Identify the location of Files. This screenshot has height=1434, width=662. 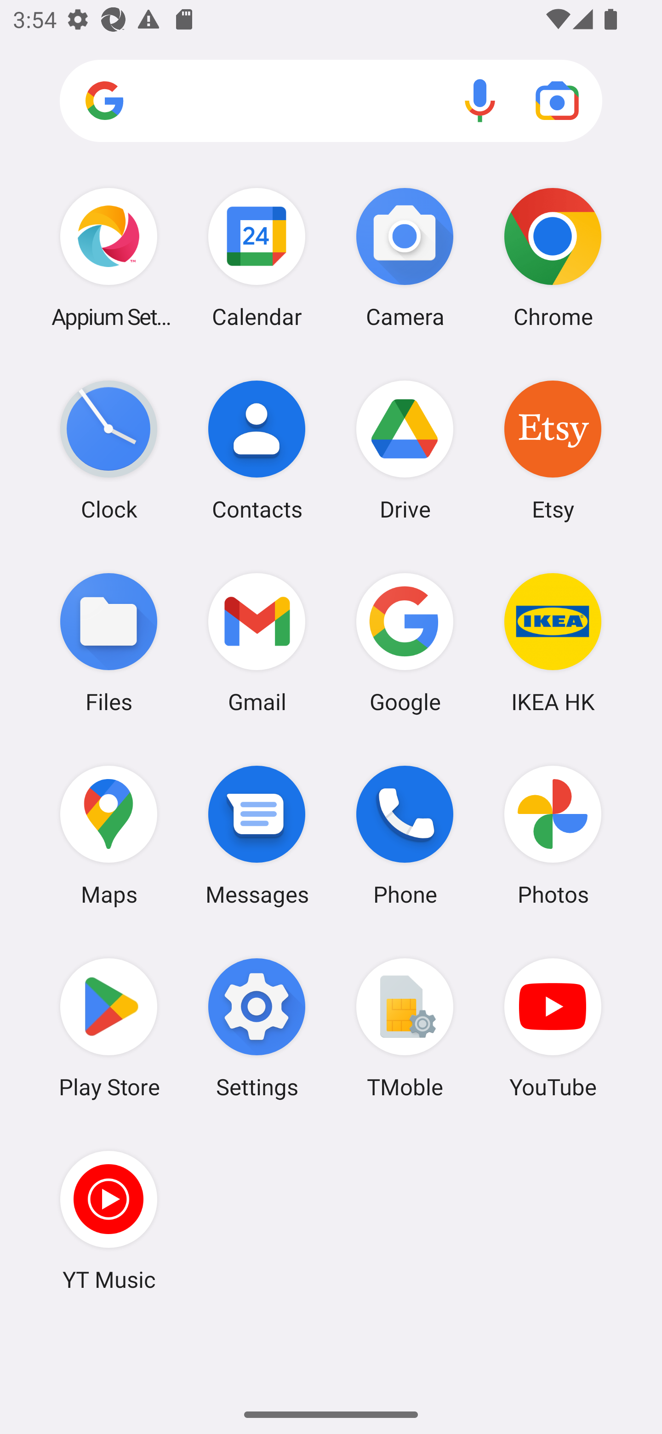
(108, 642).